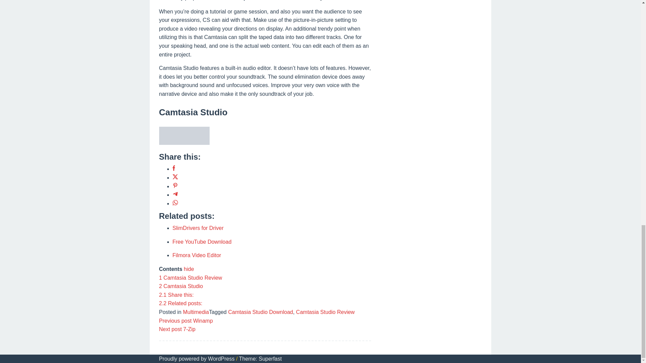 The image size is (646, 363). I want to click on Pin this, so click(175, 186).